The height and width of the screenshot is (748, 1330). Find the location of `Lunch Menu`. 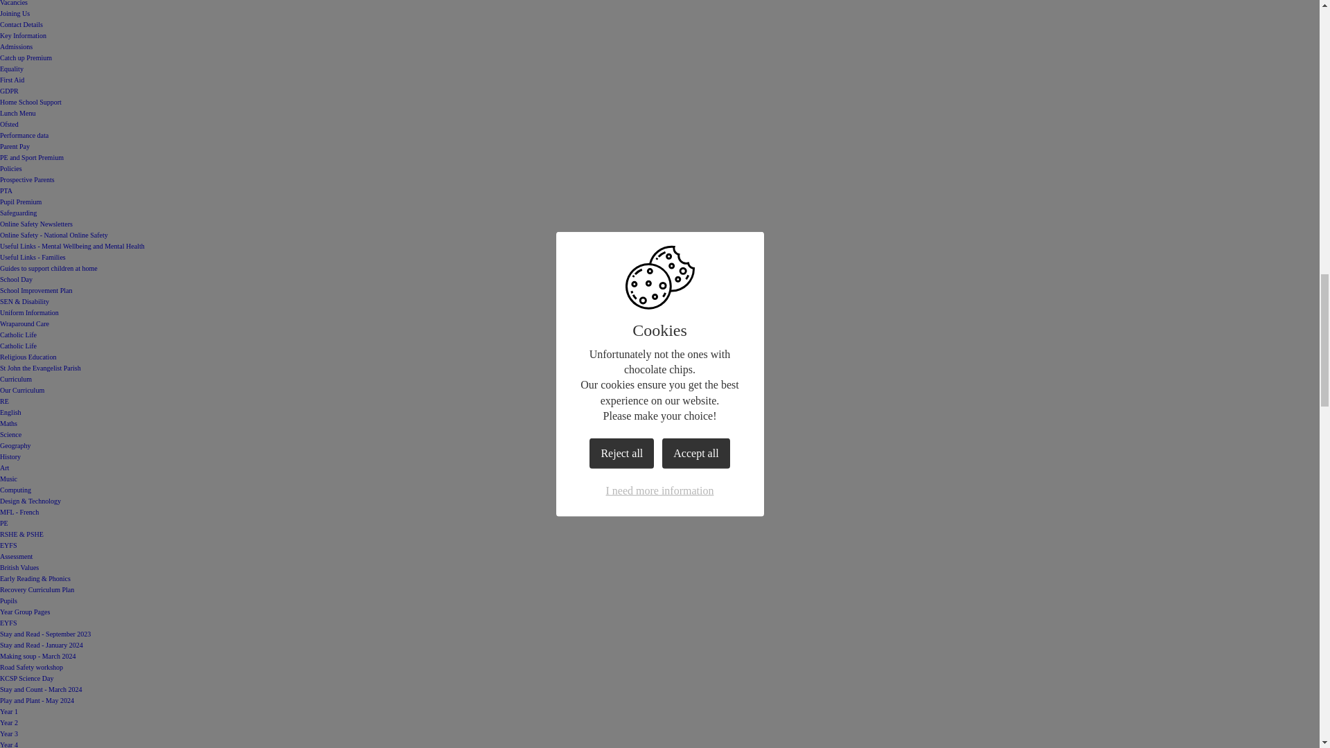

Lunch Menu is located at coordinates (18, 112).